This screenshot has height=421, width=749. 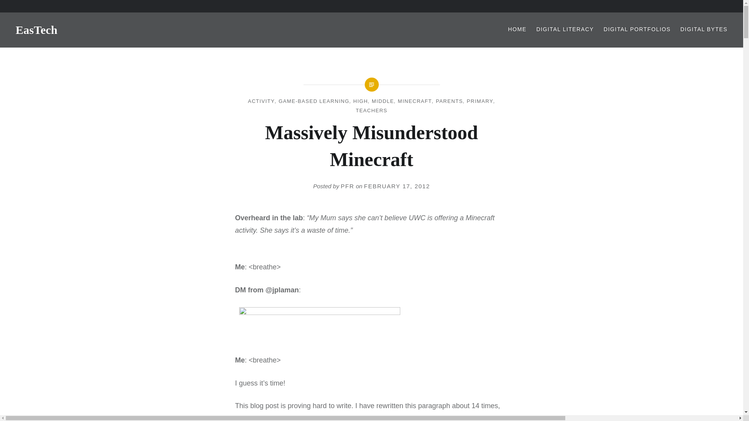 What do you see at coordinates (319, 325) in the screenshot?
I see `Screen Shot 2012-02-14 at 8.44.59 AM` at bounding box center [319, 325].